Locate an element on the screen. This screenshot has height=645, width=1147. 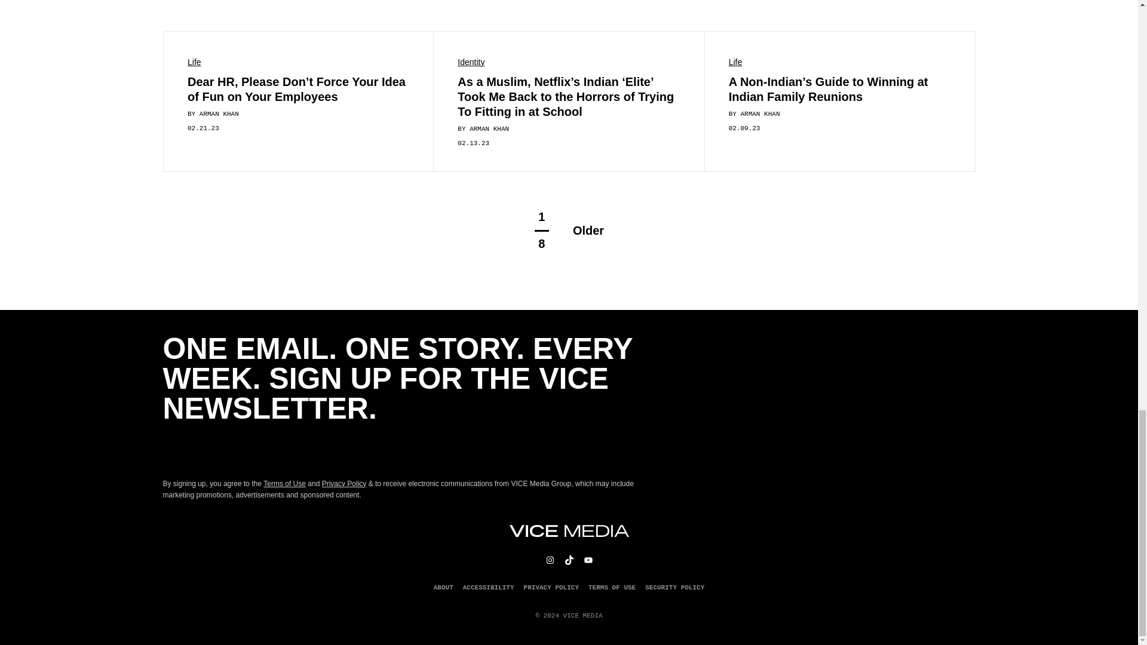
Posts by Arman Khan is located at coordinates (219, 113).